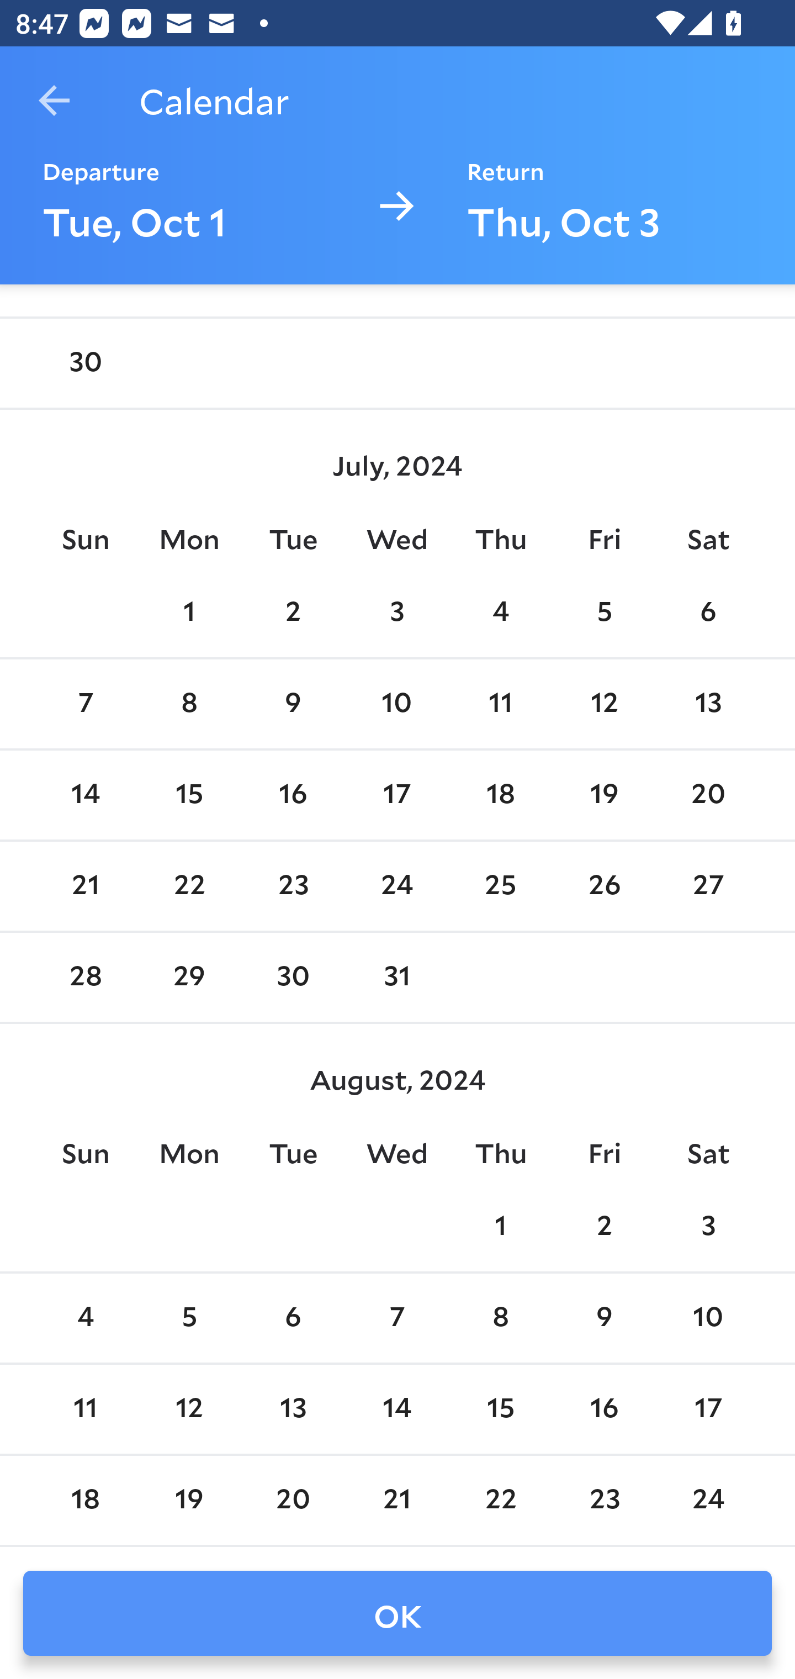 The width and height of the screenshot is (795, 1679). What do you see at coordinates (85, 886) in the screenshot?
I see `21` at bounding box center [85, 886].